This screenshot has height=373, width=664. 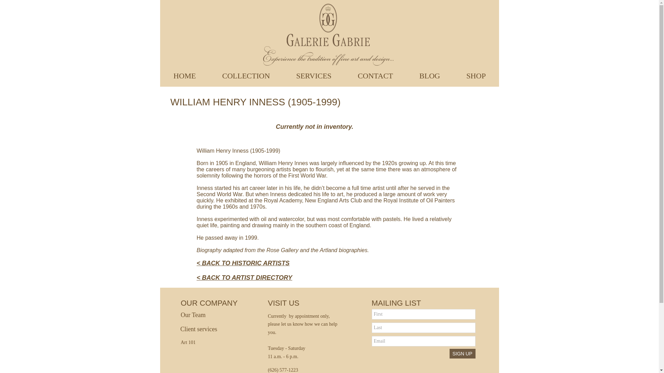 What do you see at coordinates (476, 75) in the screenshot?
I see `SHOP` at bounding box center [476, 75].